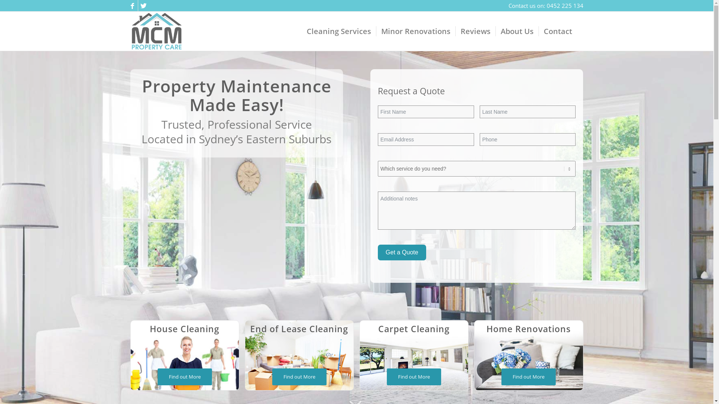 This screenshot has width=719, height=404. I want to click on Facebook, so click(132, 6).